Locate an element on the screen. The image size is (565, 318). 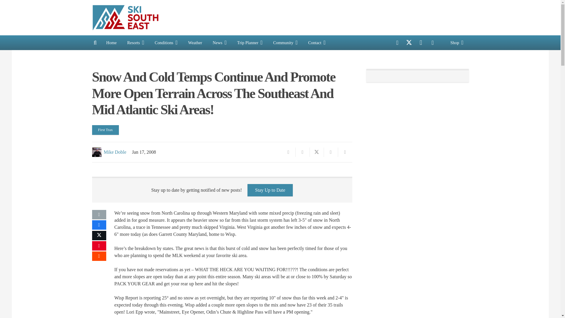
Email this is located at coordinates (99, 214).